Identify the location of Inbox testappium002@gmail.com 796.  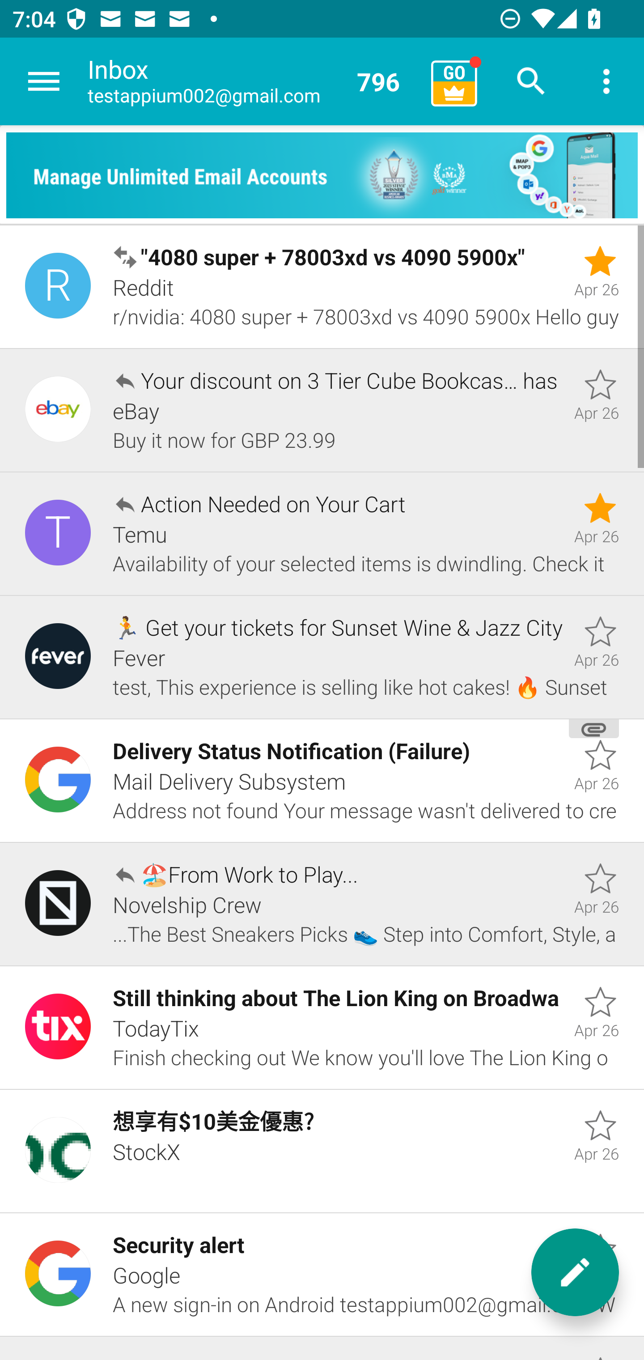
(253, 81).